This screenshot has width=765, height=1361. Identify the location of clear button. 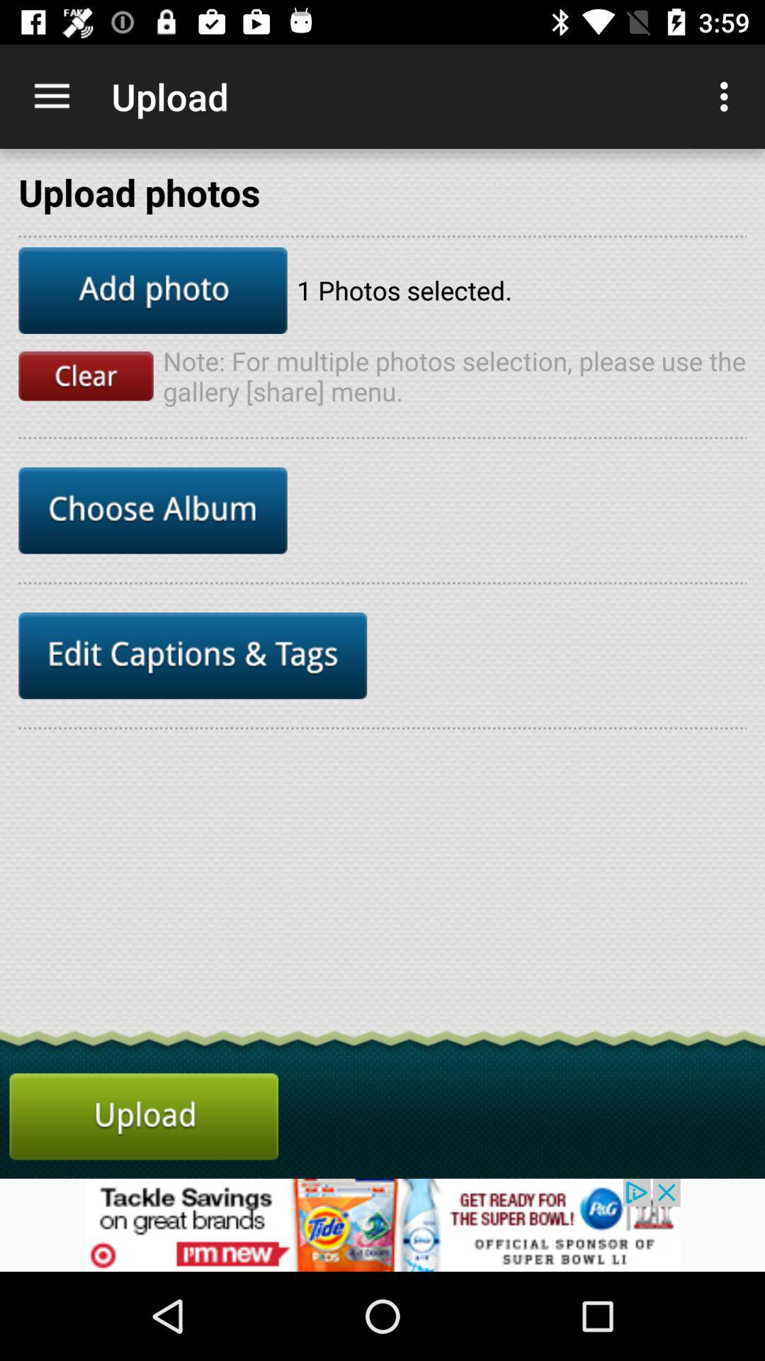
(86, 376).